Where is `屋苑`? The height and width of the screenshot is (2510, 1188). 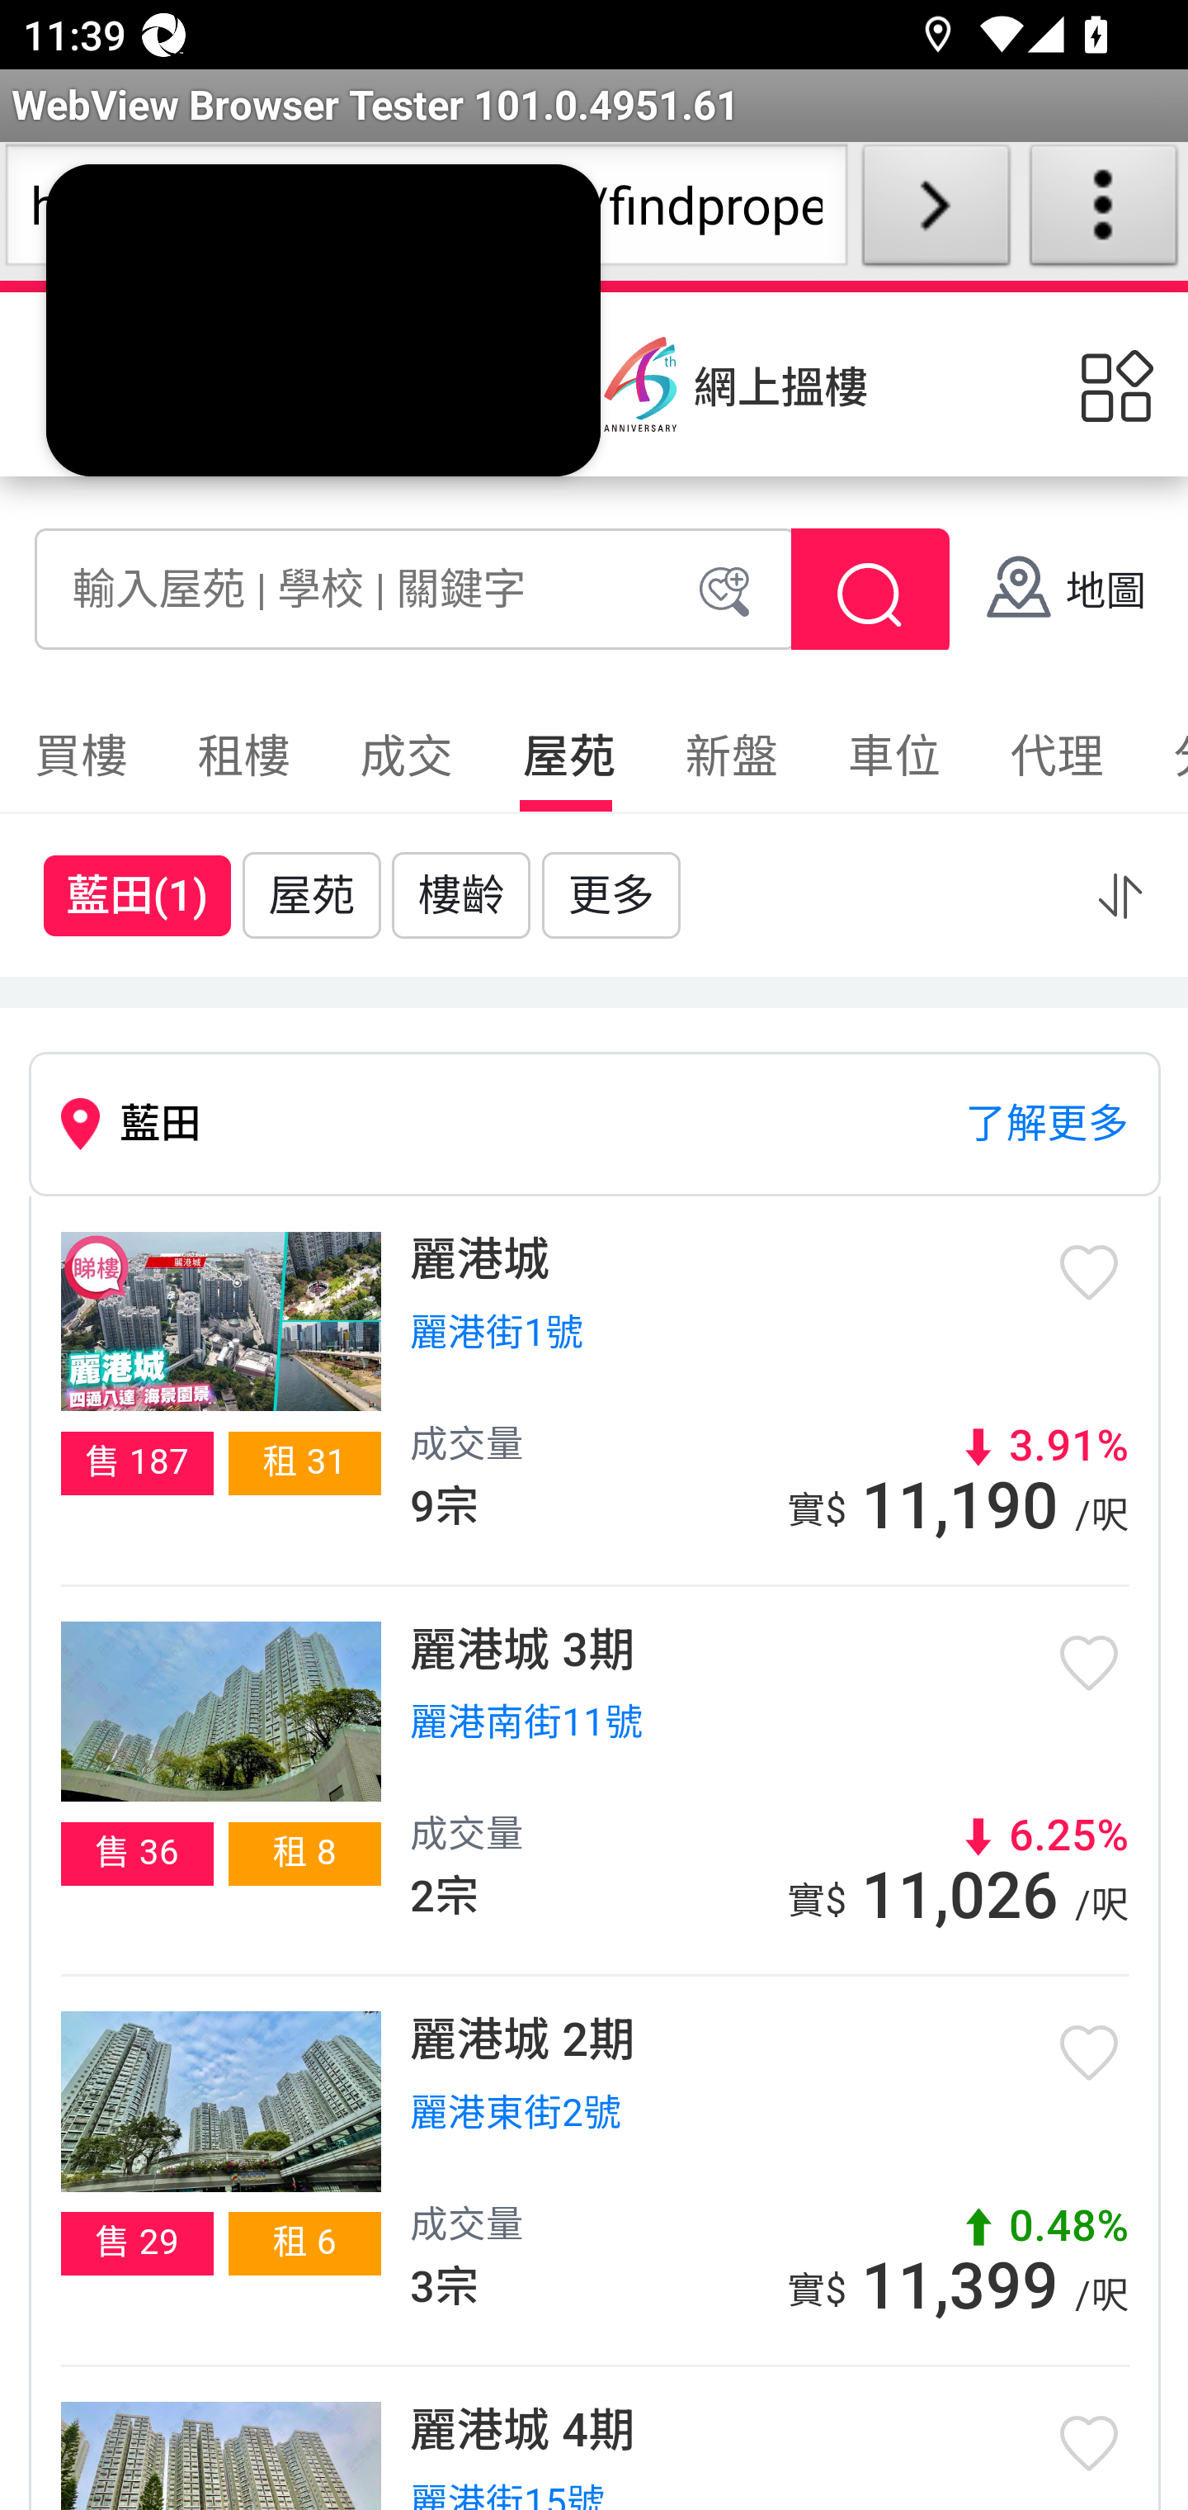 屋苑 is located at coordinates (310, 893).